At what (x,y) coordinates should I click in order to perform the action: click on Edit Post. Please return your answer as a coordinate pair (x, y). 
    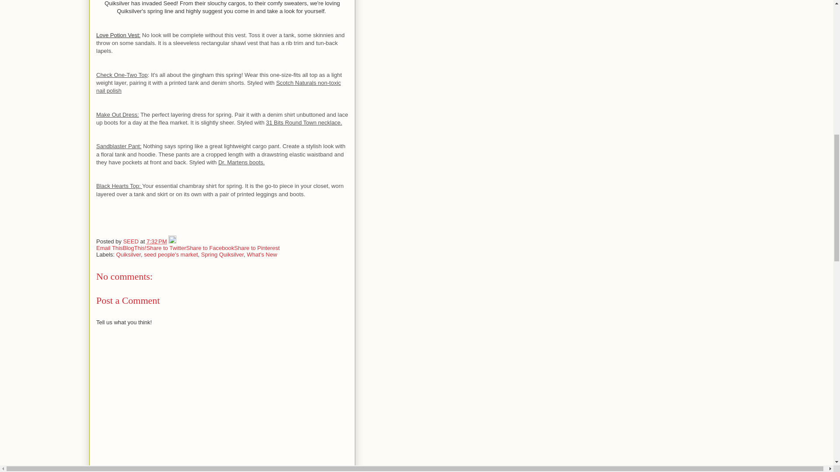
    Looking at the image, I should click on (172, 241).